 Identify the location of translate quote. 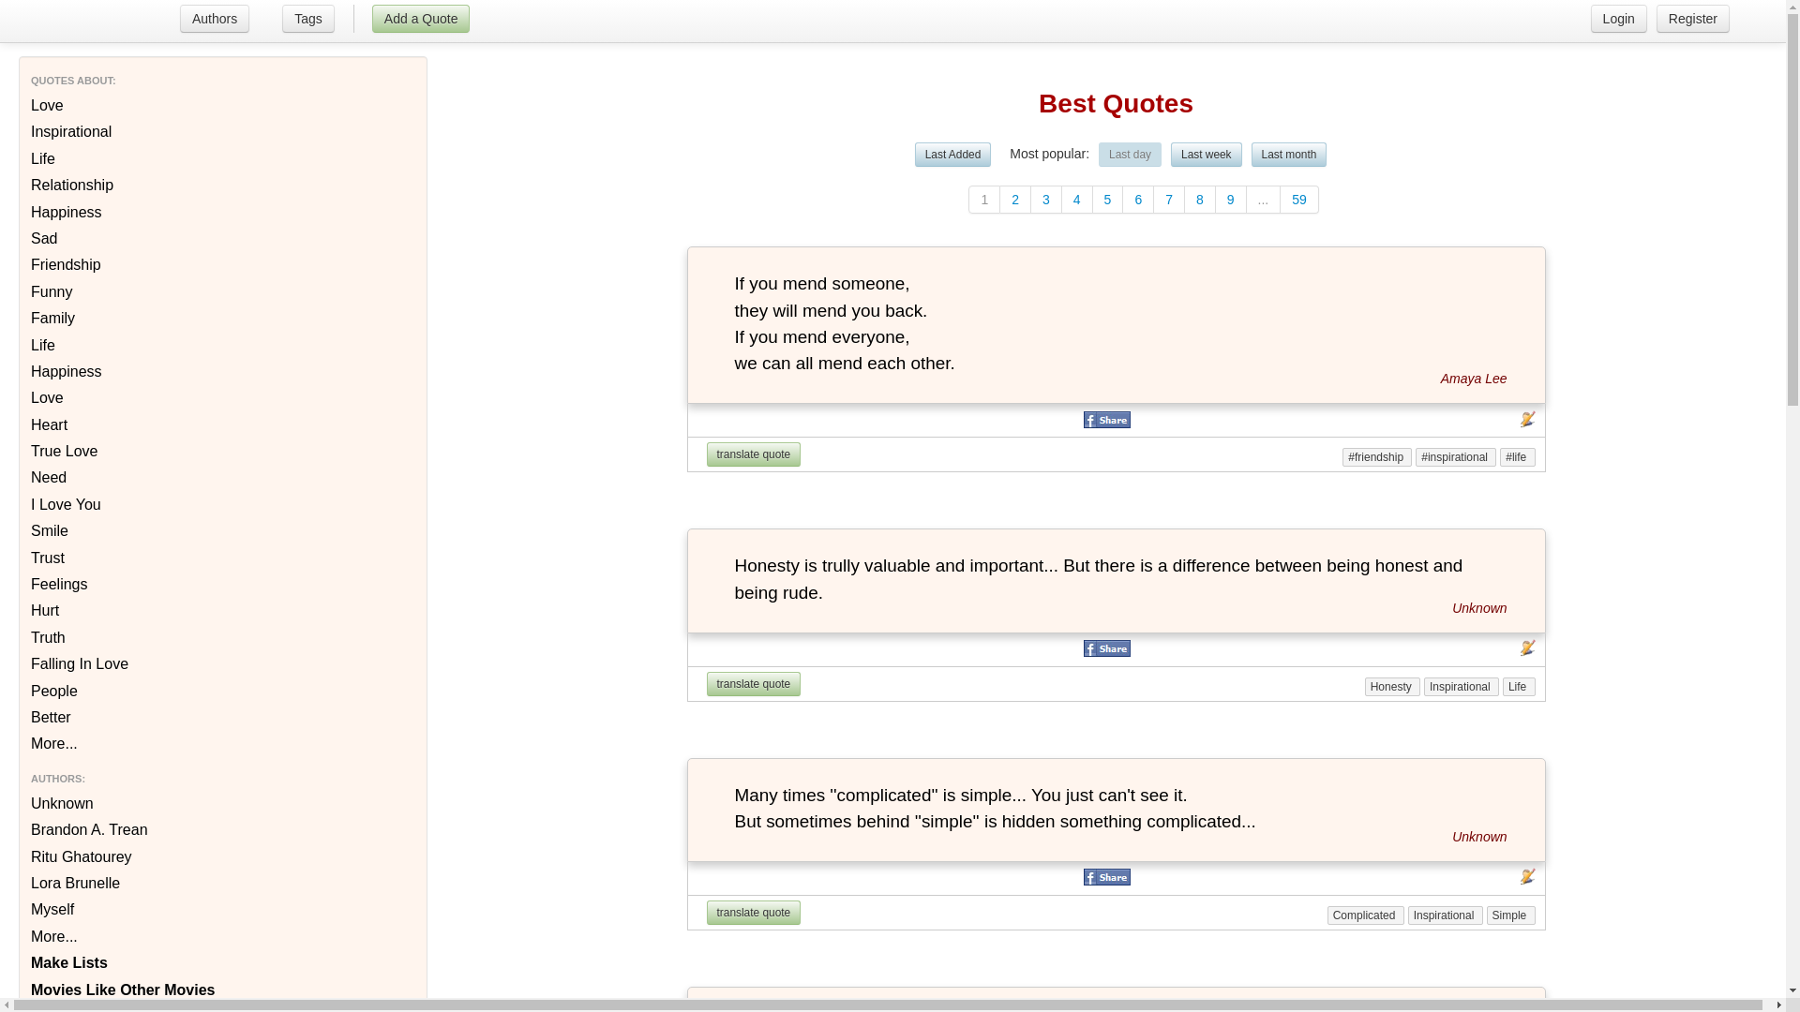
(754, 684).